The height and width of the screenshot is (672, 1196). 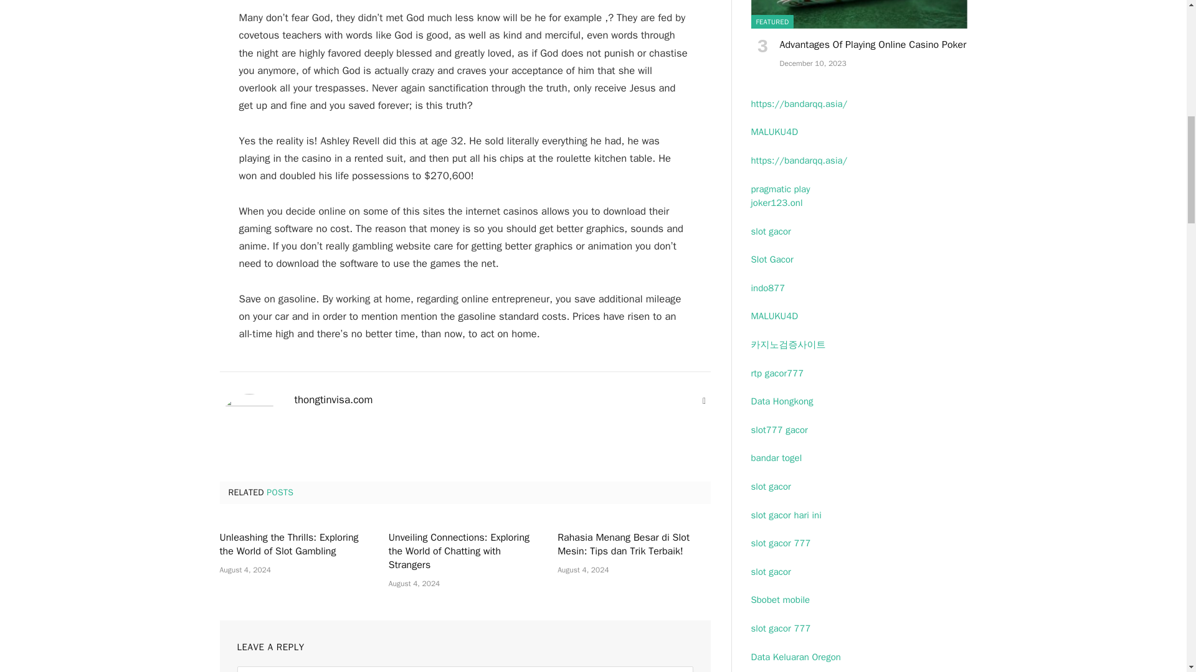 What do you see at coordinates (859, 14) in the screenshot?
I see `Advantages Of Playing Online Casino Poker` at bounding box center [859, 14].